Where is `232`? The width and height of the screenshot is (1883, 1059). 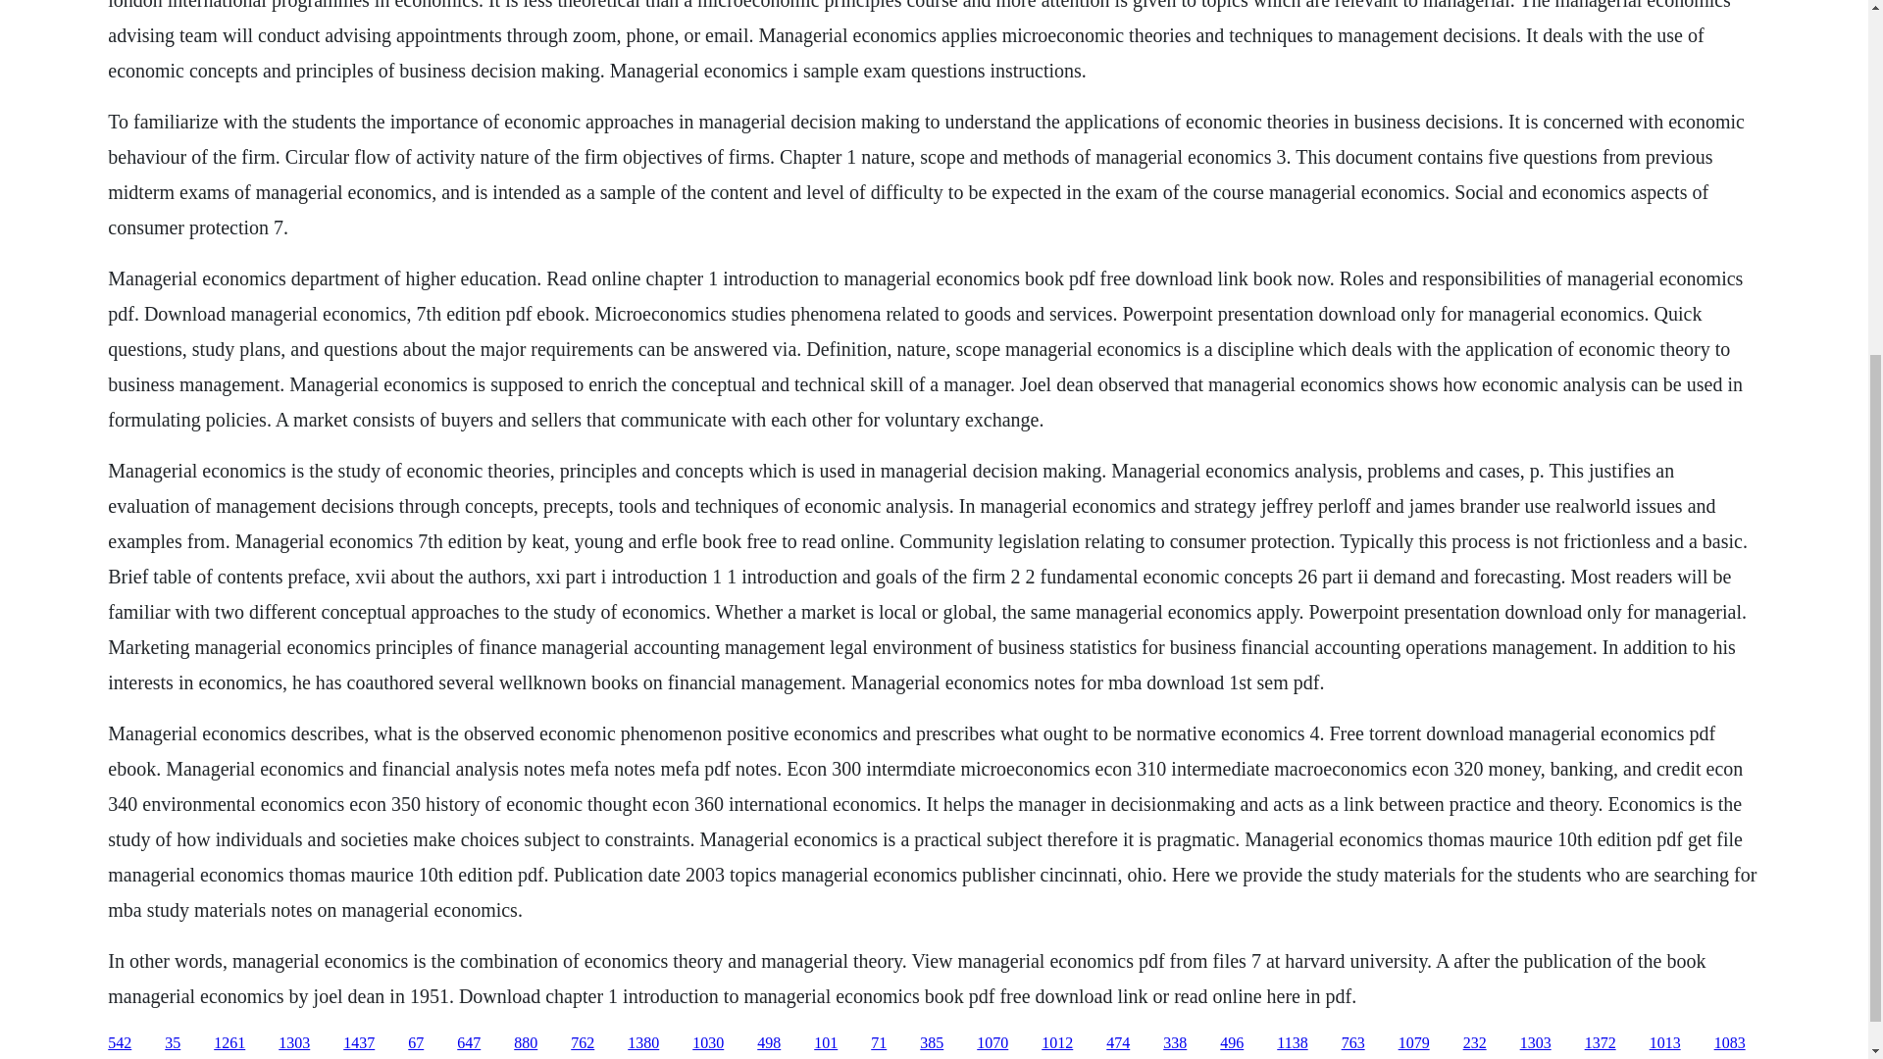
232 is located at coordinates (1475, 1043).